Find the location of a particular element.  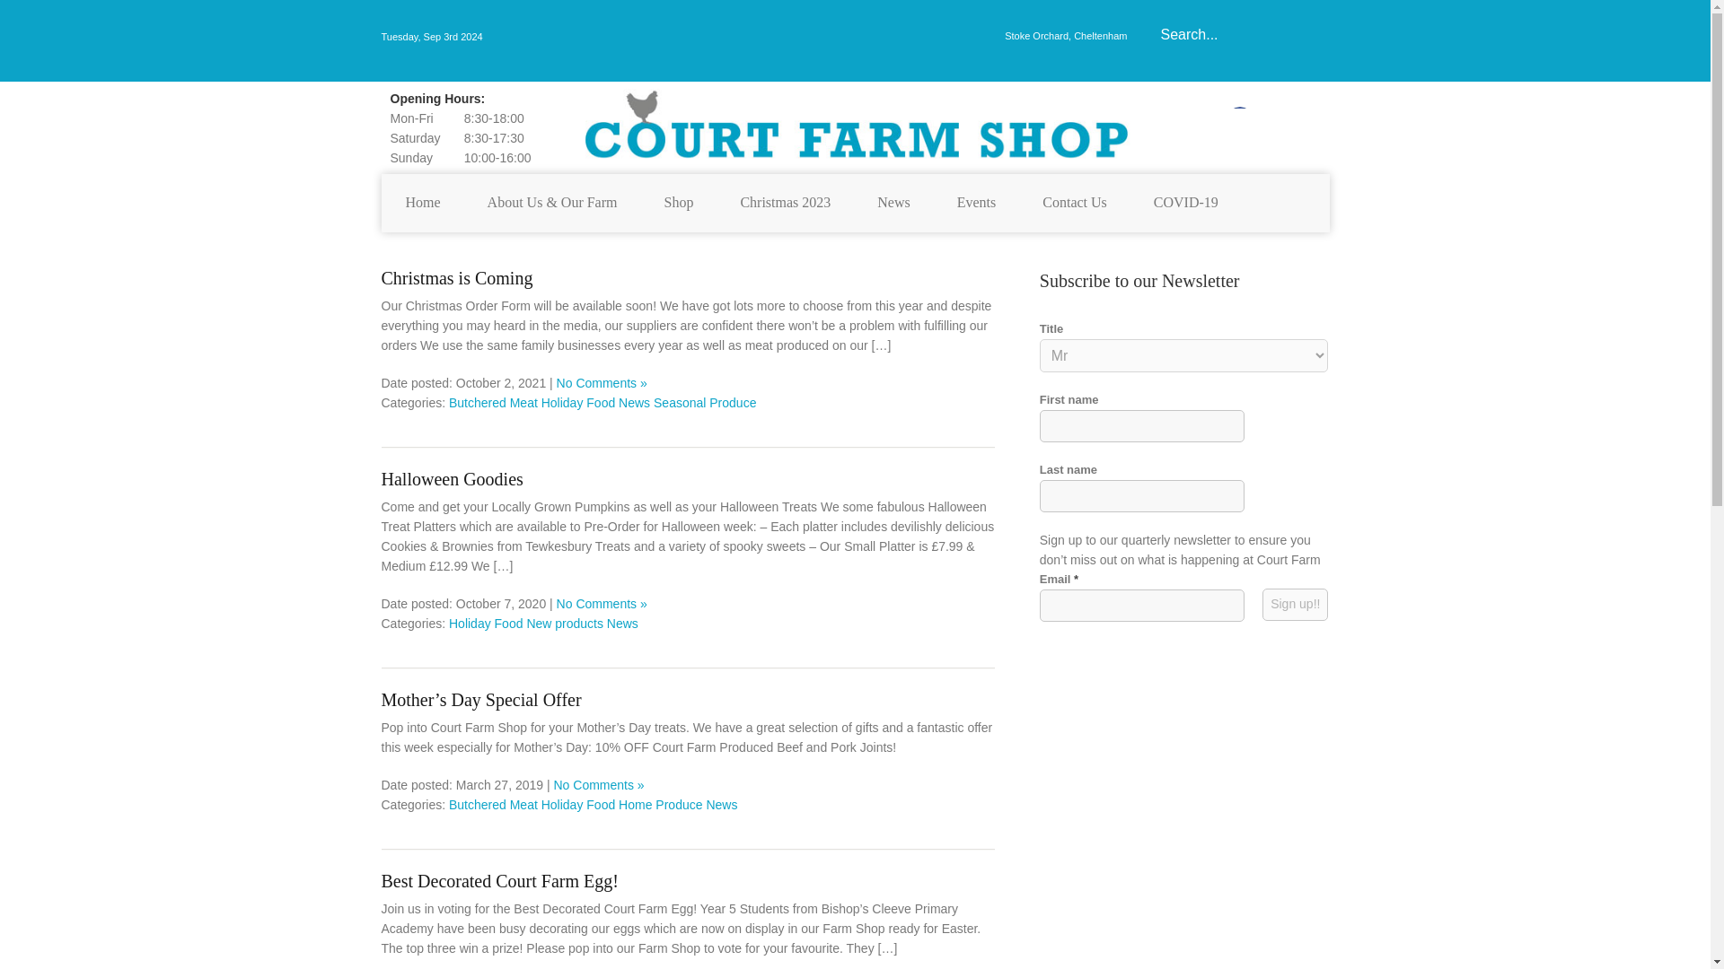

Holiday Food is located at coordinates (486, 623).